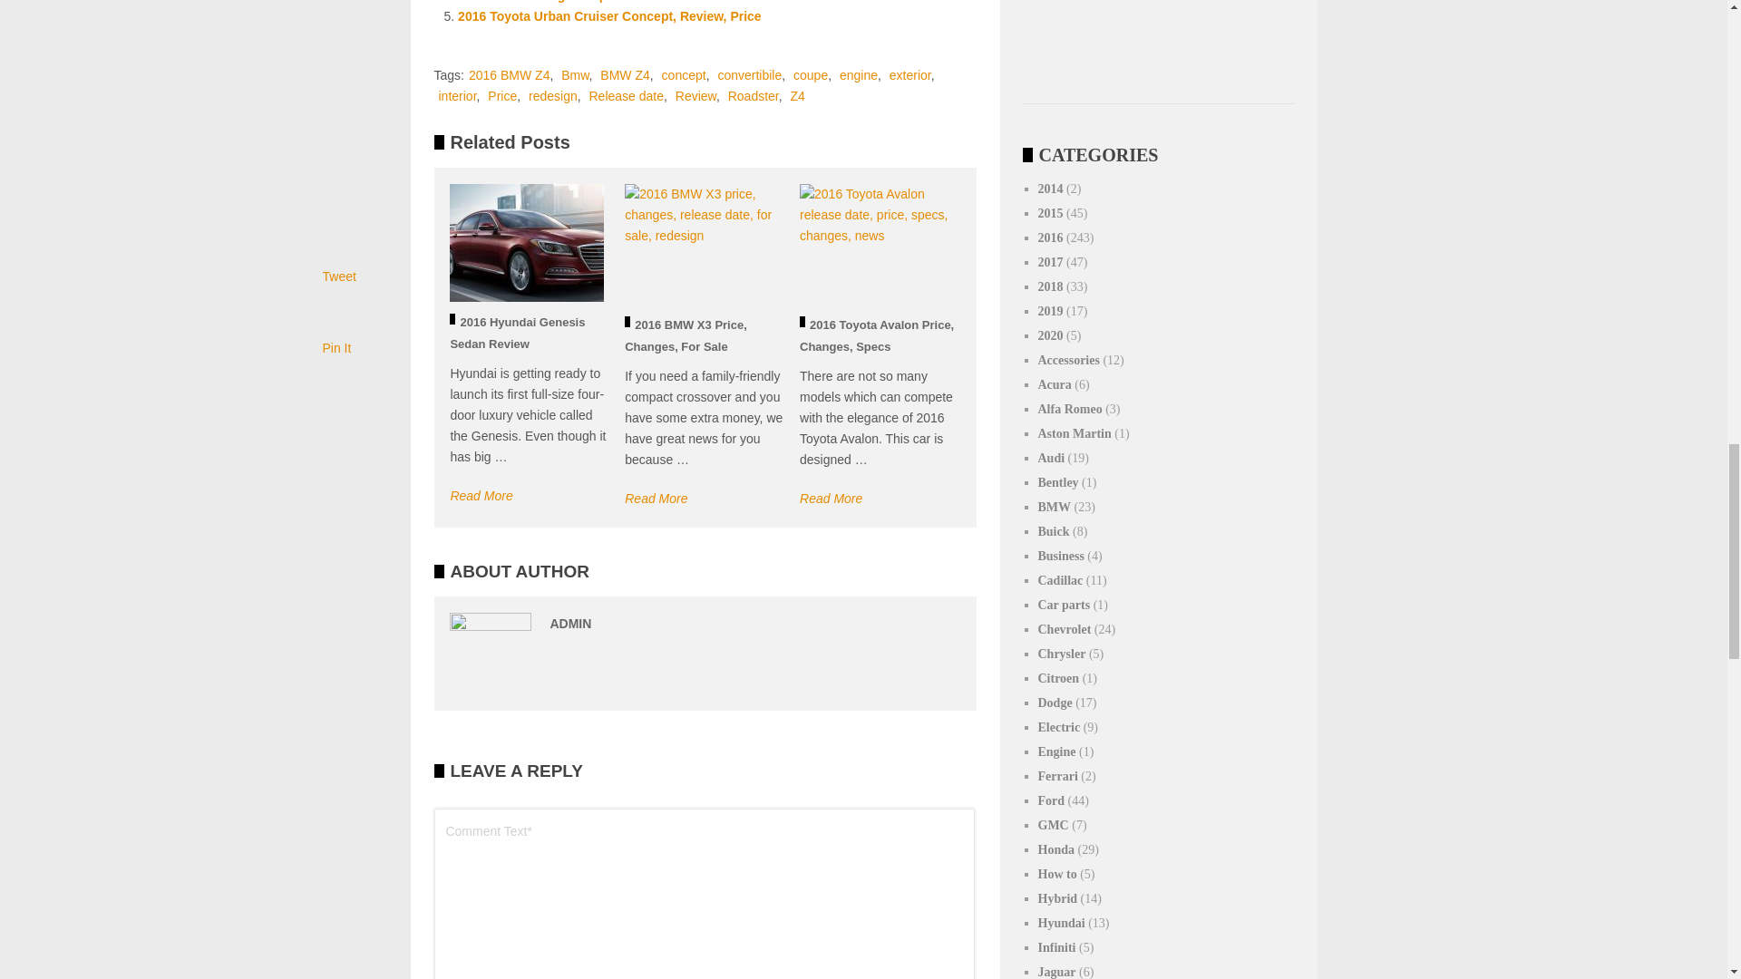 This screenshot has height=979, width=1741. What do you see at coordinates (509, 74) in the screenshot?
I see `2016 BMW Z4` at bounding box center [509, 74].